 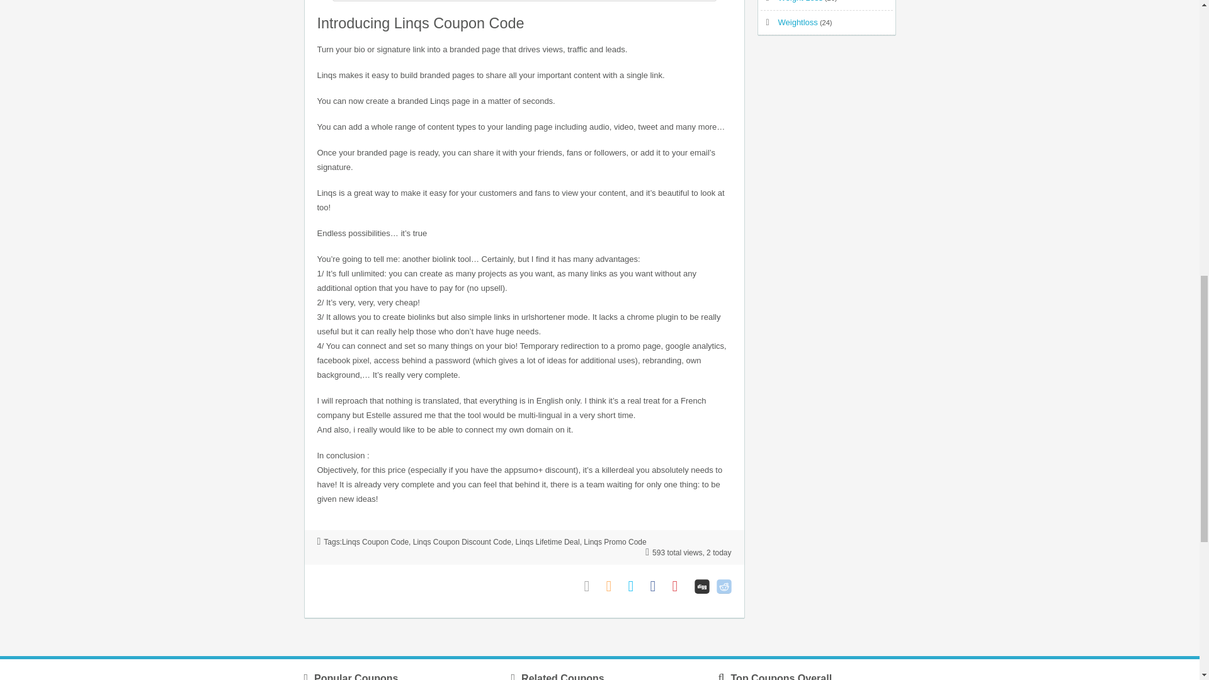 I want to click on Linqs Coupon Discount Code, so click(x=462, y=542).